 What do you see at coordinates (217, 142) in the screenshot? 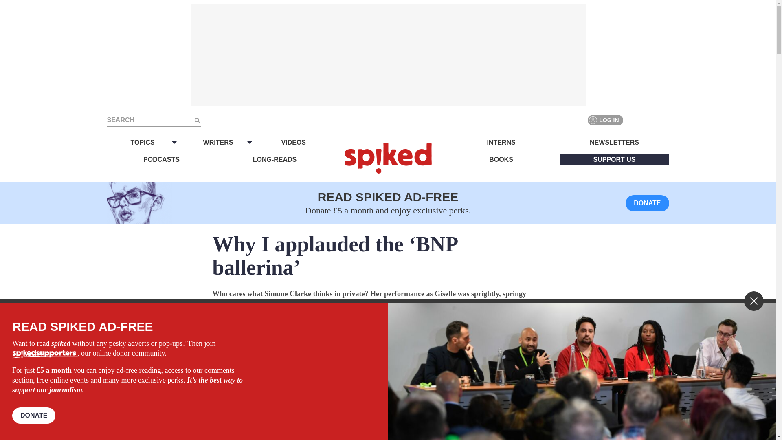
I see `WRITERS` at bounding box center [217, 142].